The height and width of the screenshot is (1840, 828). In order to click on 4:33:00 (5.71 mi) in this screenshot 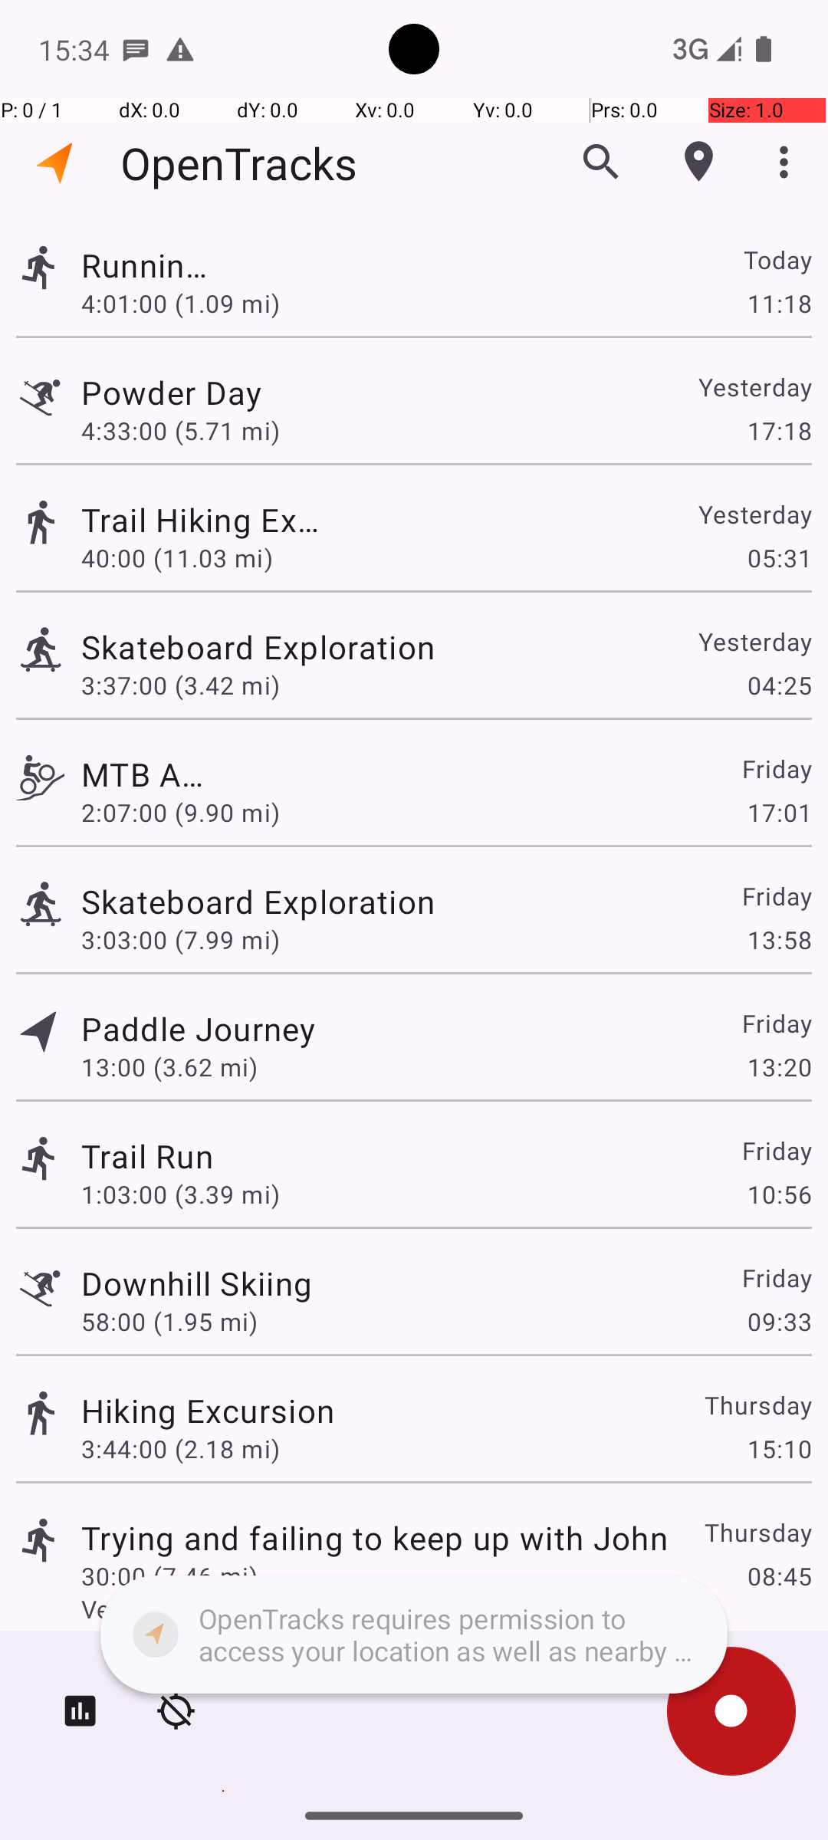, I will do `click(181, 431)`.